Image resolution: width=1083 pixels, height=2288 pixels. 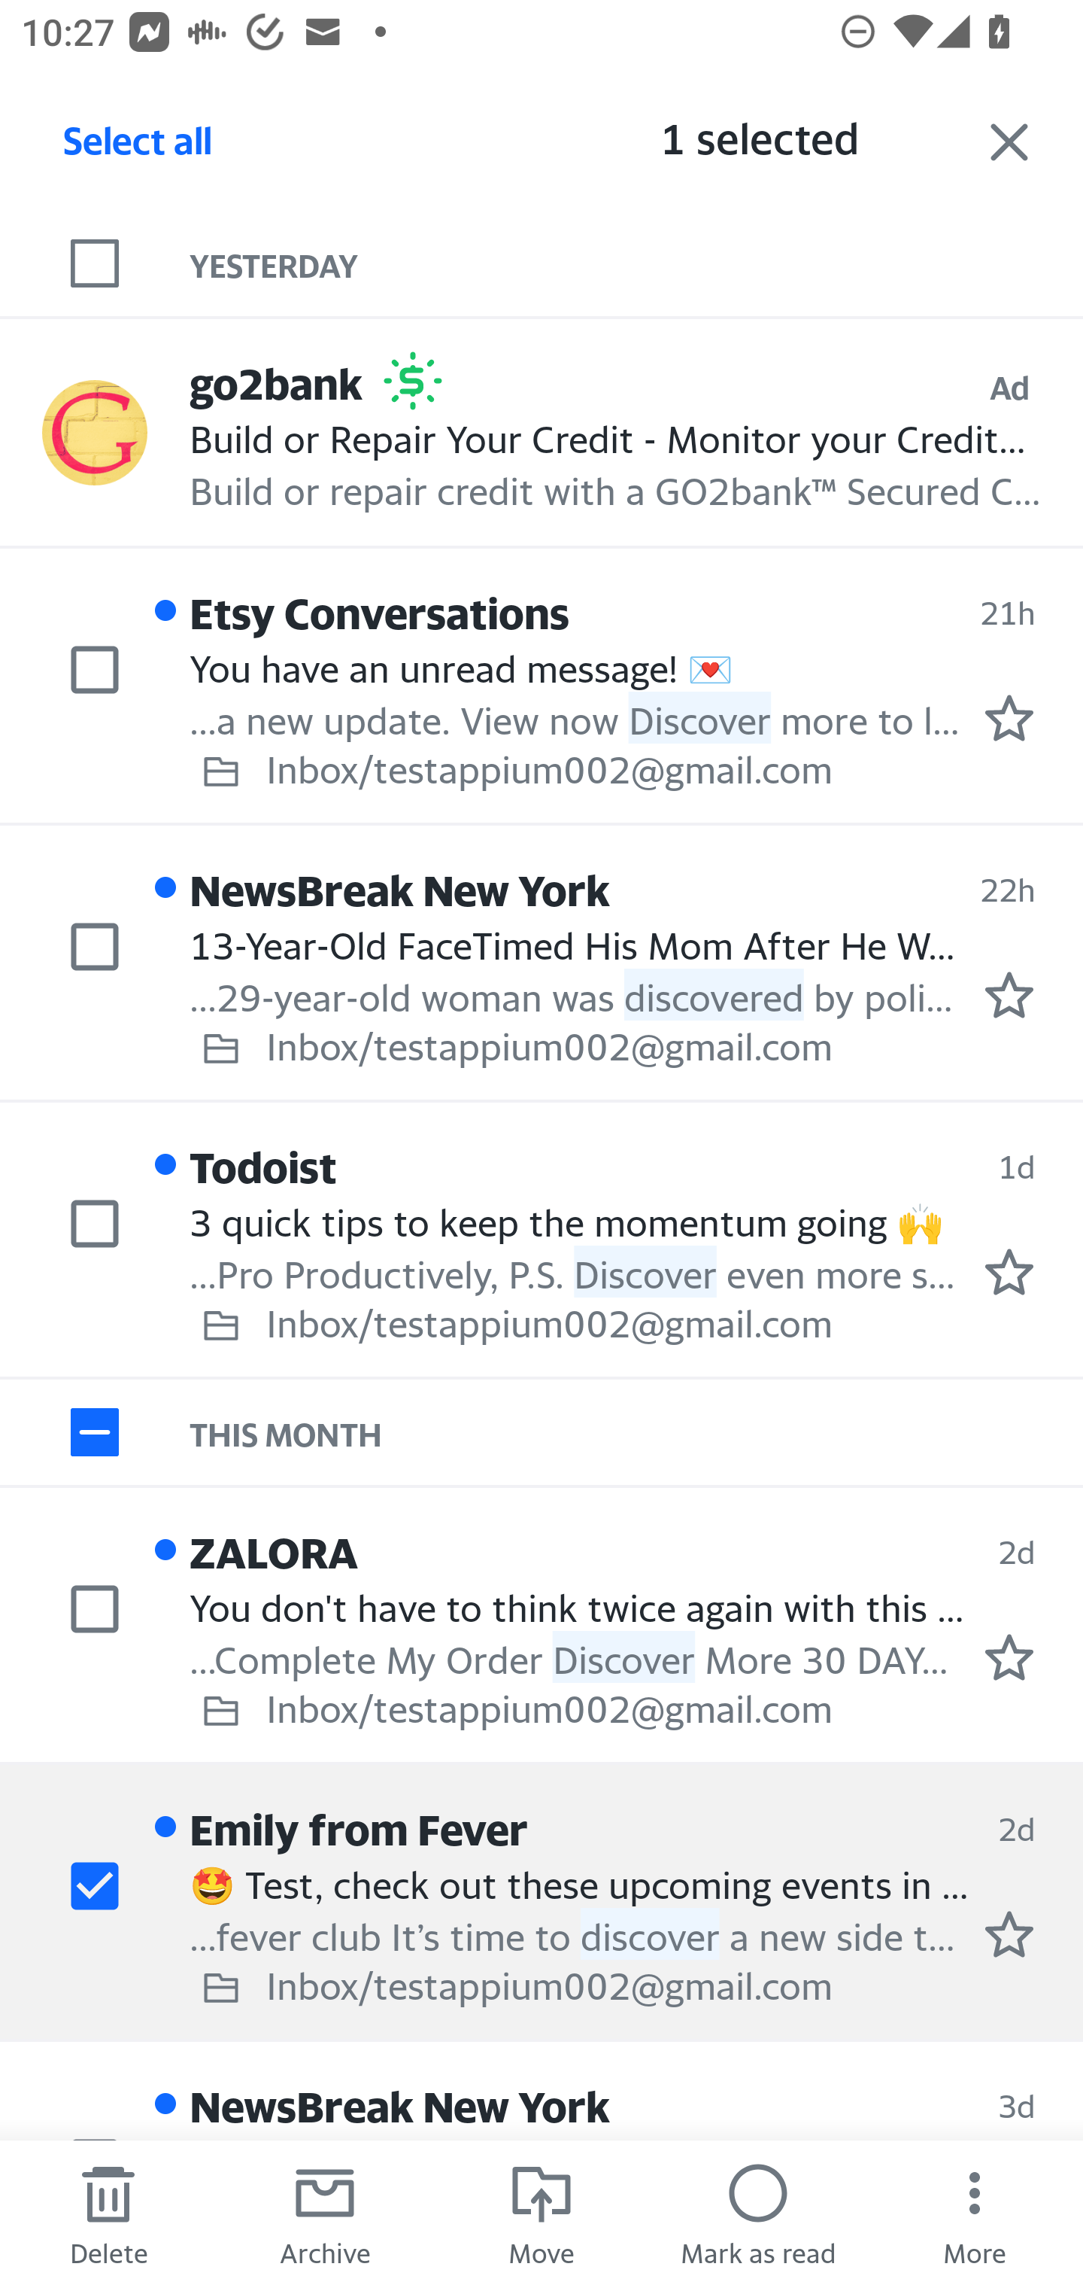 What do you see at coordinates (138, 148) in the screenshot?
I see `Select all` at bounding box center [138, 148].